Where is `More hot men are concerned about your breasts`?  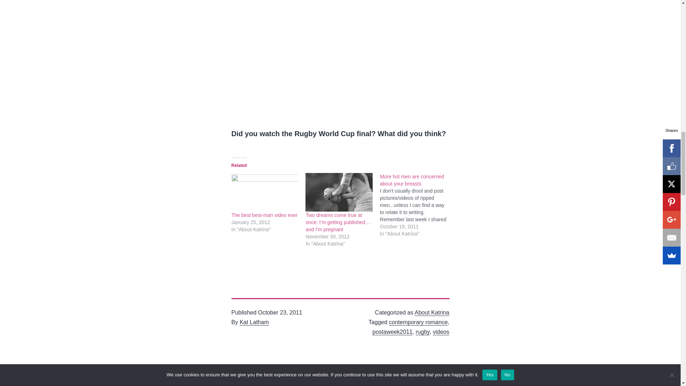 More hot men are concerned about your breasts is located at coordinates (412, 180).